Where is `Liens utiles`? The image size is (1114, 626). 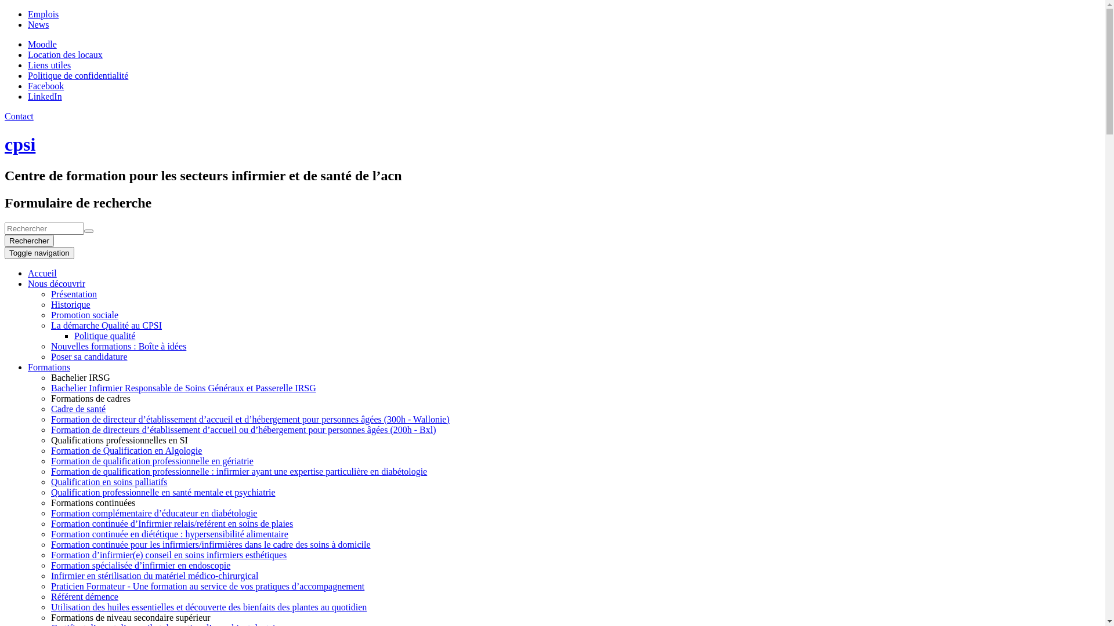
Liens utiles is located at coordinates (49, 65).